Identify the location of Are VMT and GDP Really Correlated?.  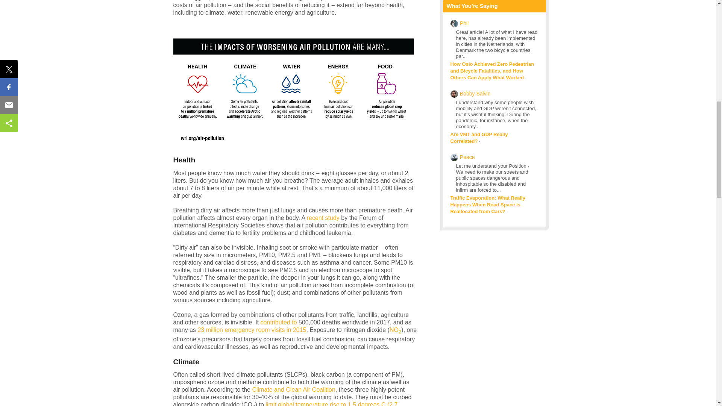
(479, 138).